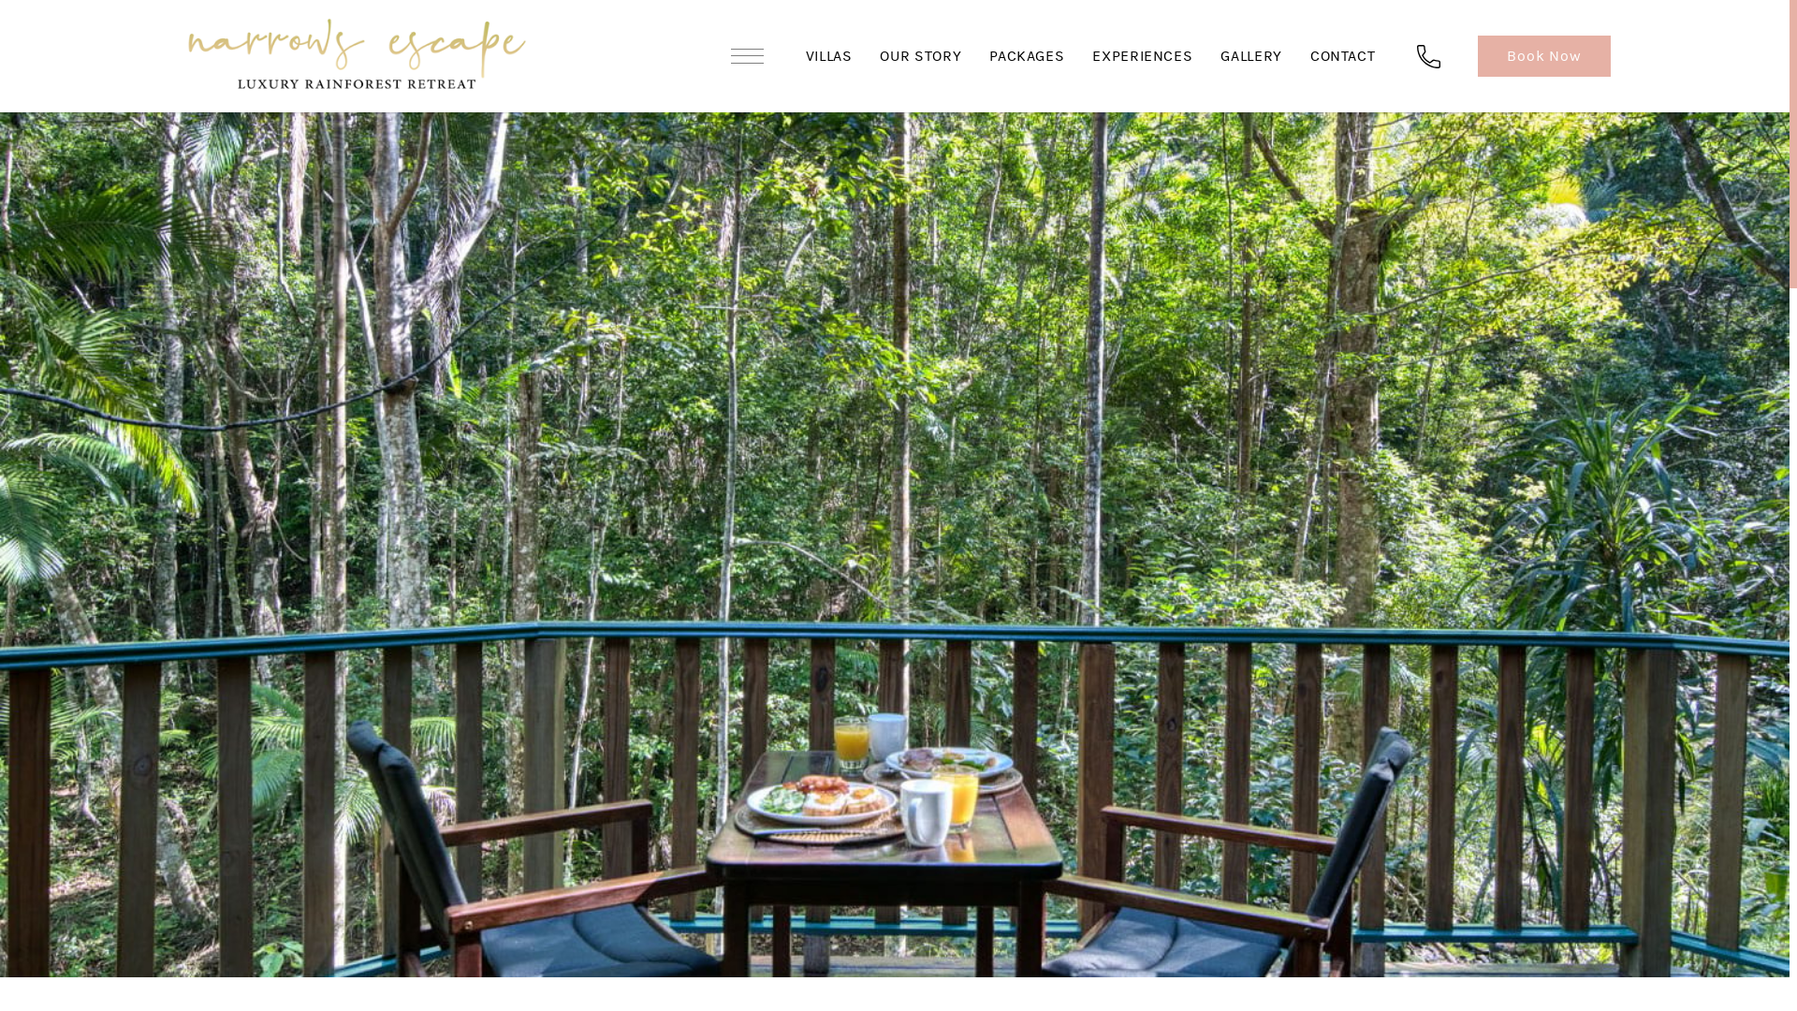 This screenshot has height=1011, width=1797. What do you see at coordinates (1027, 56) in the screenshot?
I see `PACKAGES` at bounding box center [1027, 56].